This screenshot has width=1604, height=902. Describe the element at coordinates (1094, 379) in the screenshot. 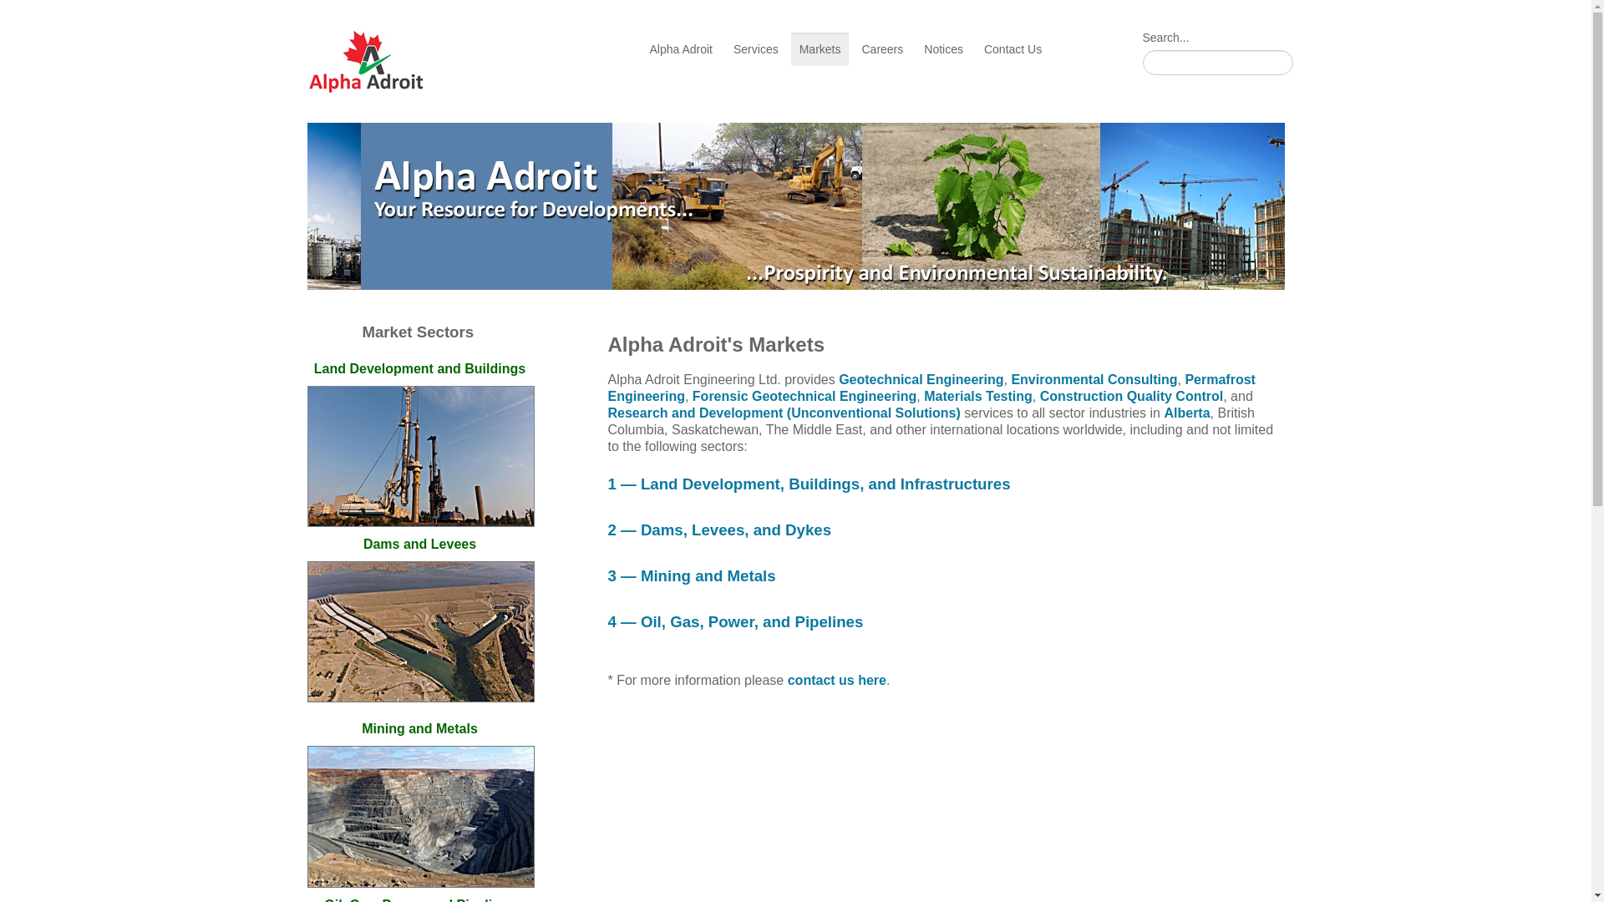

I see `Environmental Consulting` at that location.